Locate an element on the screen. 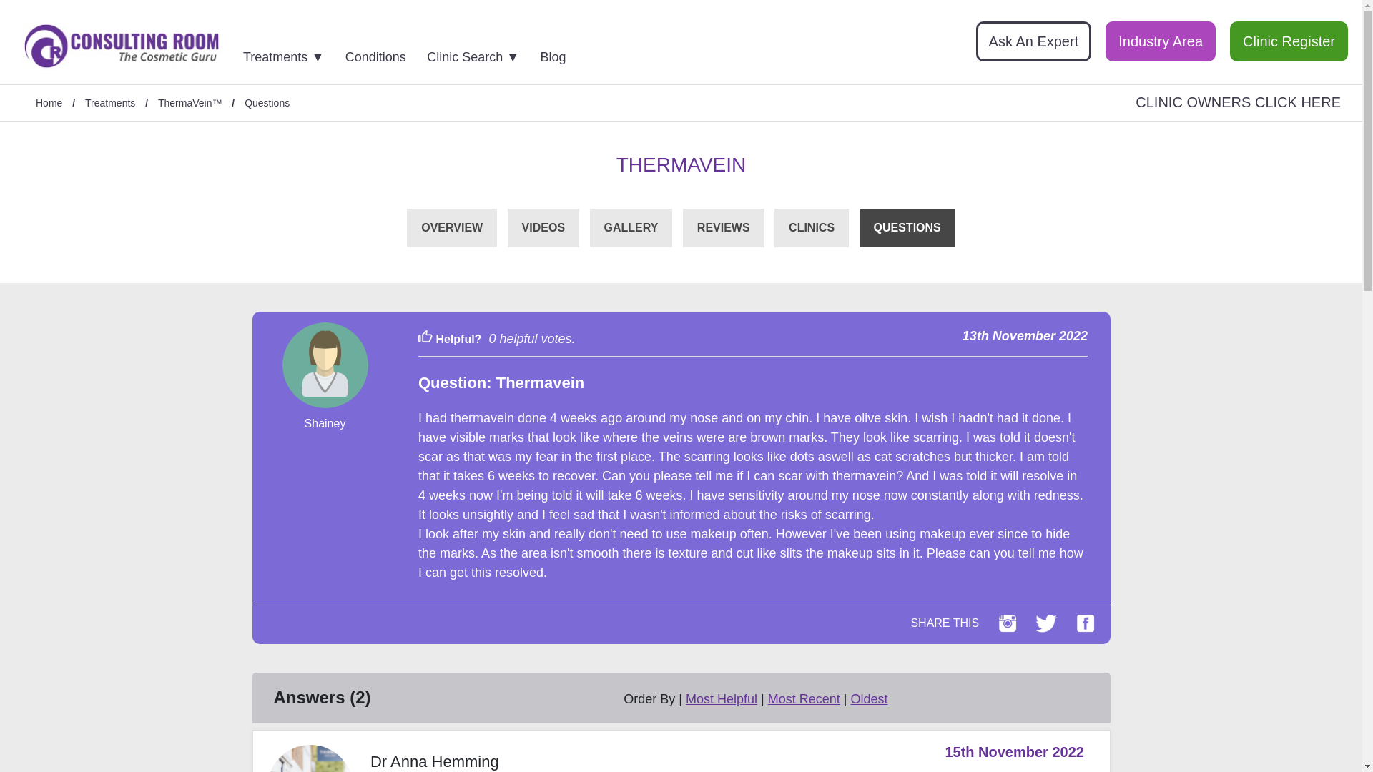 The height and width of the screenshot is (772, 1373). Consulting Room Logo is located at coordinates (122, 46).